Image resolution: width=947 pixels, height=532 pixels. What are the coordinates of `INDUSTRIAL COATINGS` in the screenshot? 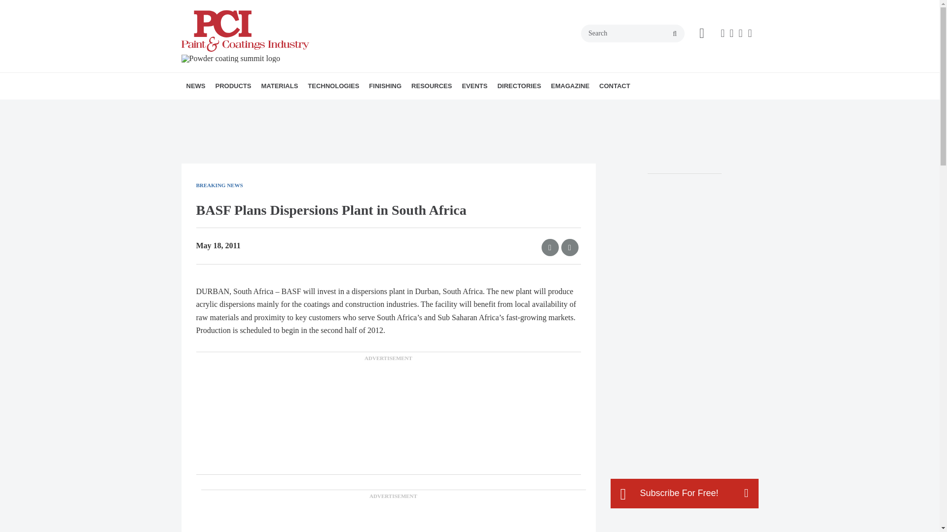 It's located at (373, 107).